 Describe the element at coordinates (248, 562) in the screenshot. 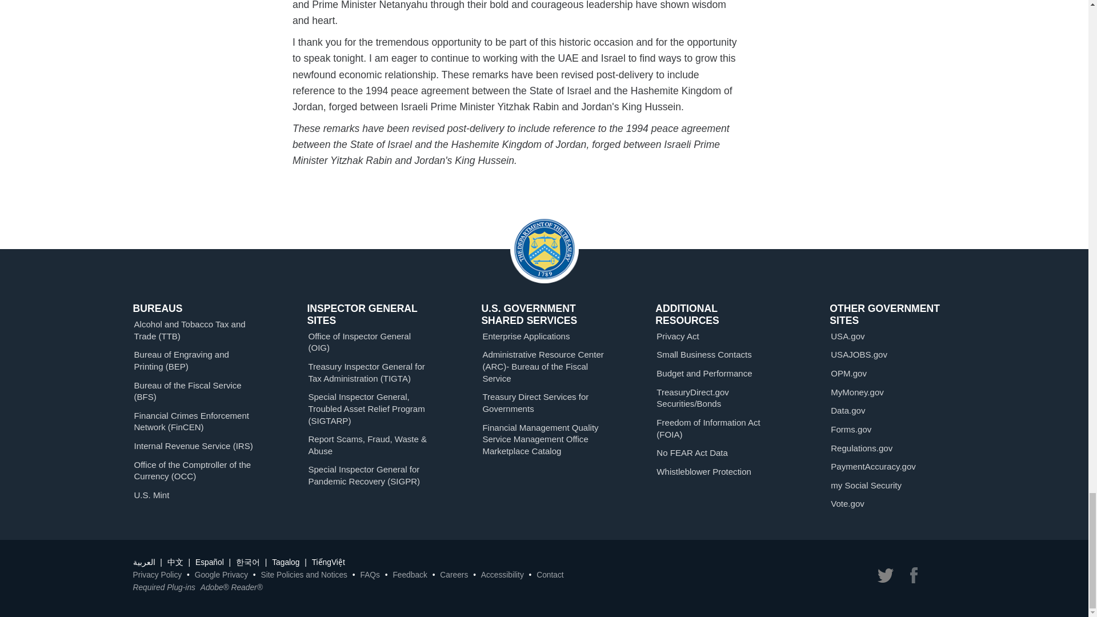

I see `Korean` at that location.